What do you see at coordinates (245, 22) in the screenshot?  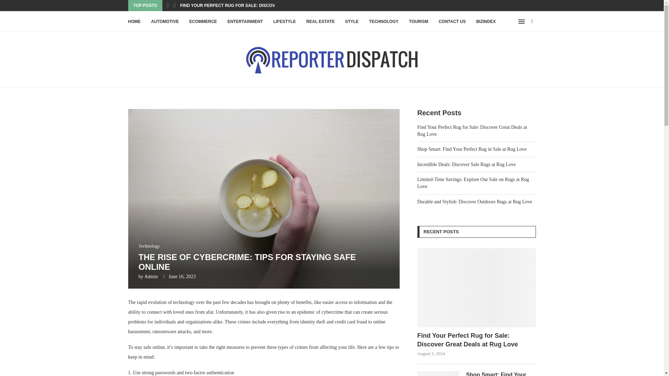 I see `ENTERTAINMENT` at bounding box center [245, 22].